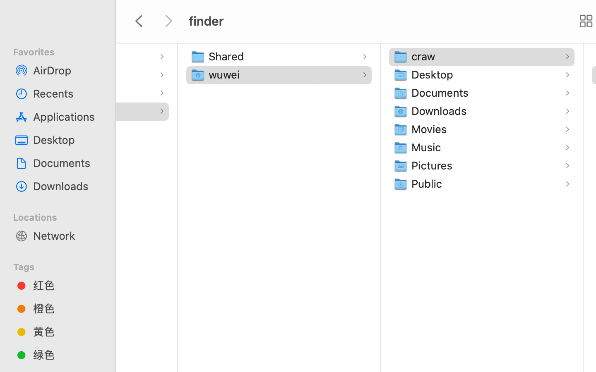 The width and height of the screenshot is (596, 372). I want to click on wuwei, so click(226, 74).